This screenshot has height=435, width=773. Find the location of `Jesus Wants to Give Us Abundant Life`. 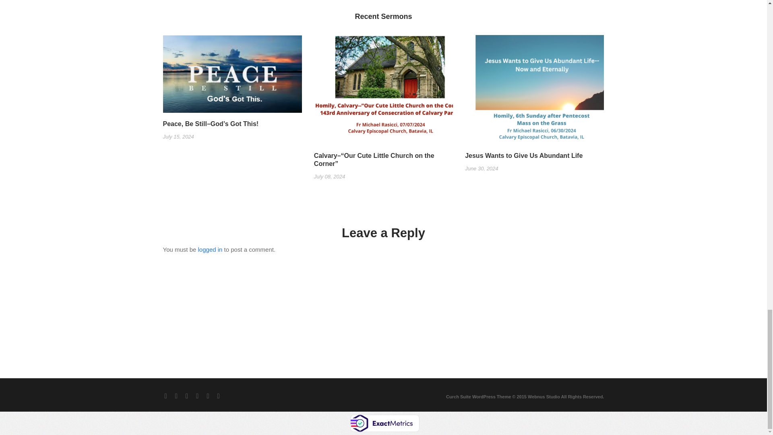

Jesus Wants to Give Us Abundant Life is located at coordinates (534, 93).